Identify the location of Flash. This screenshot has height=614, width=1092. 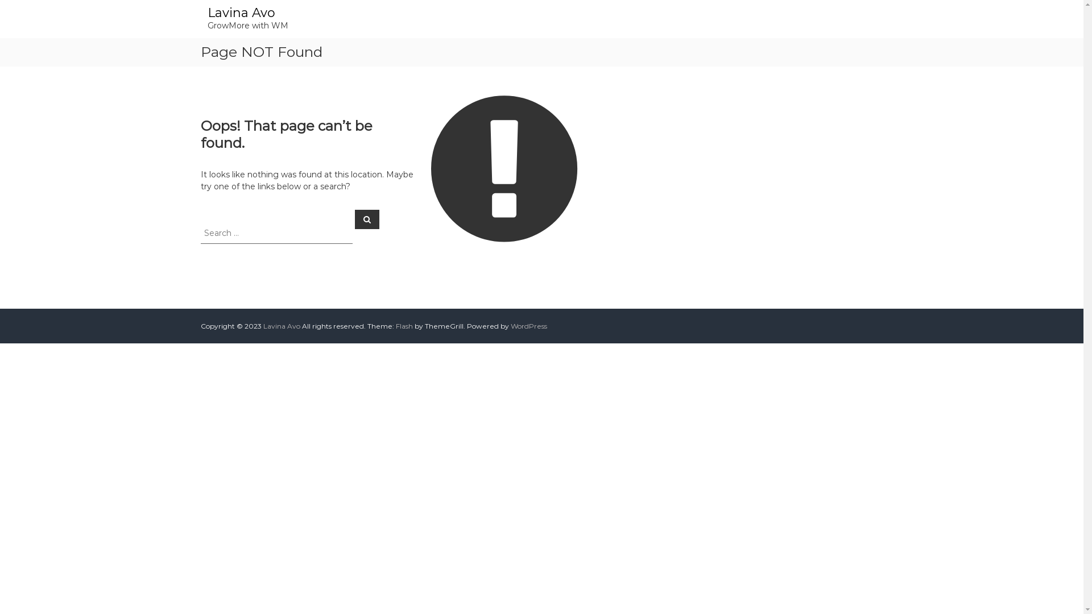
(404, 326).